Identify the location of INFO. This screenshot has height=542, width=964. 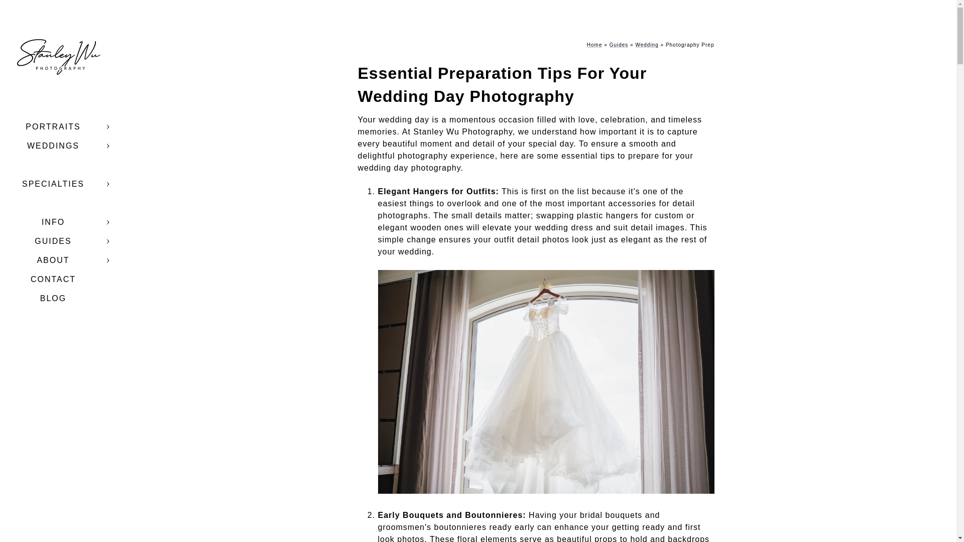
(53, 222).